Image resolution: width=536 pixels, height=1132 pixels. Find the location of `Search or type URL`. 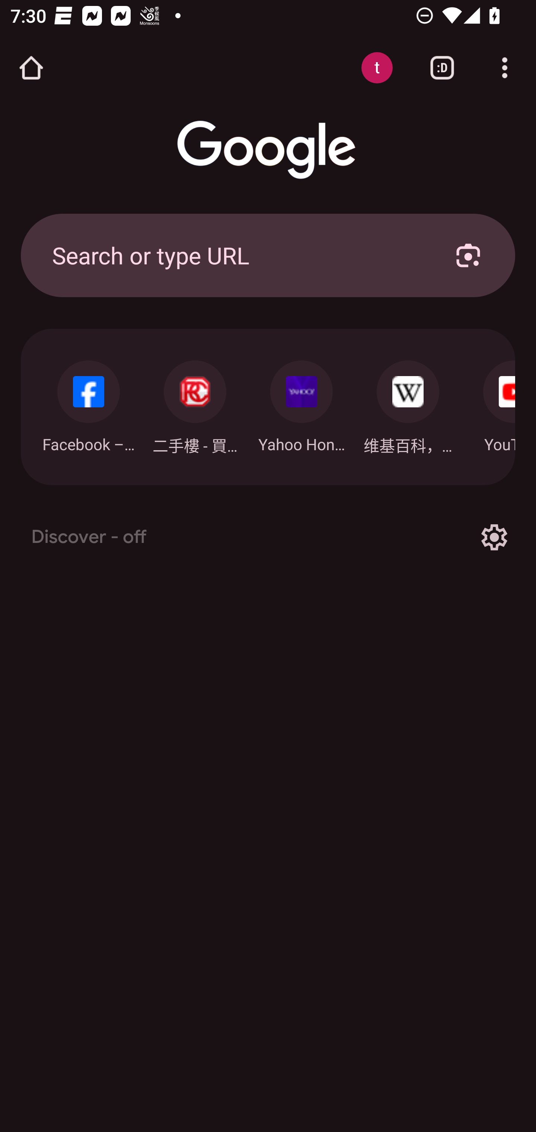

Search or type URL is located at coordinates (236, 255).